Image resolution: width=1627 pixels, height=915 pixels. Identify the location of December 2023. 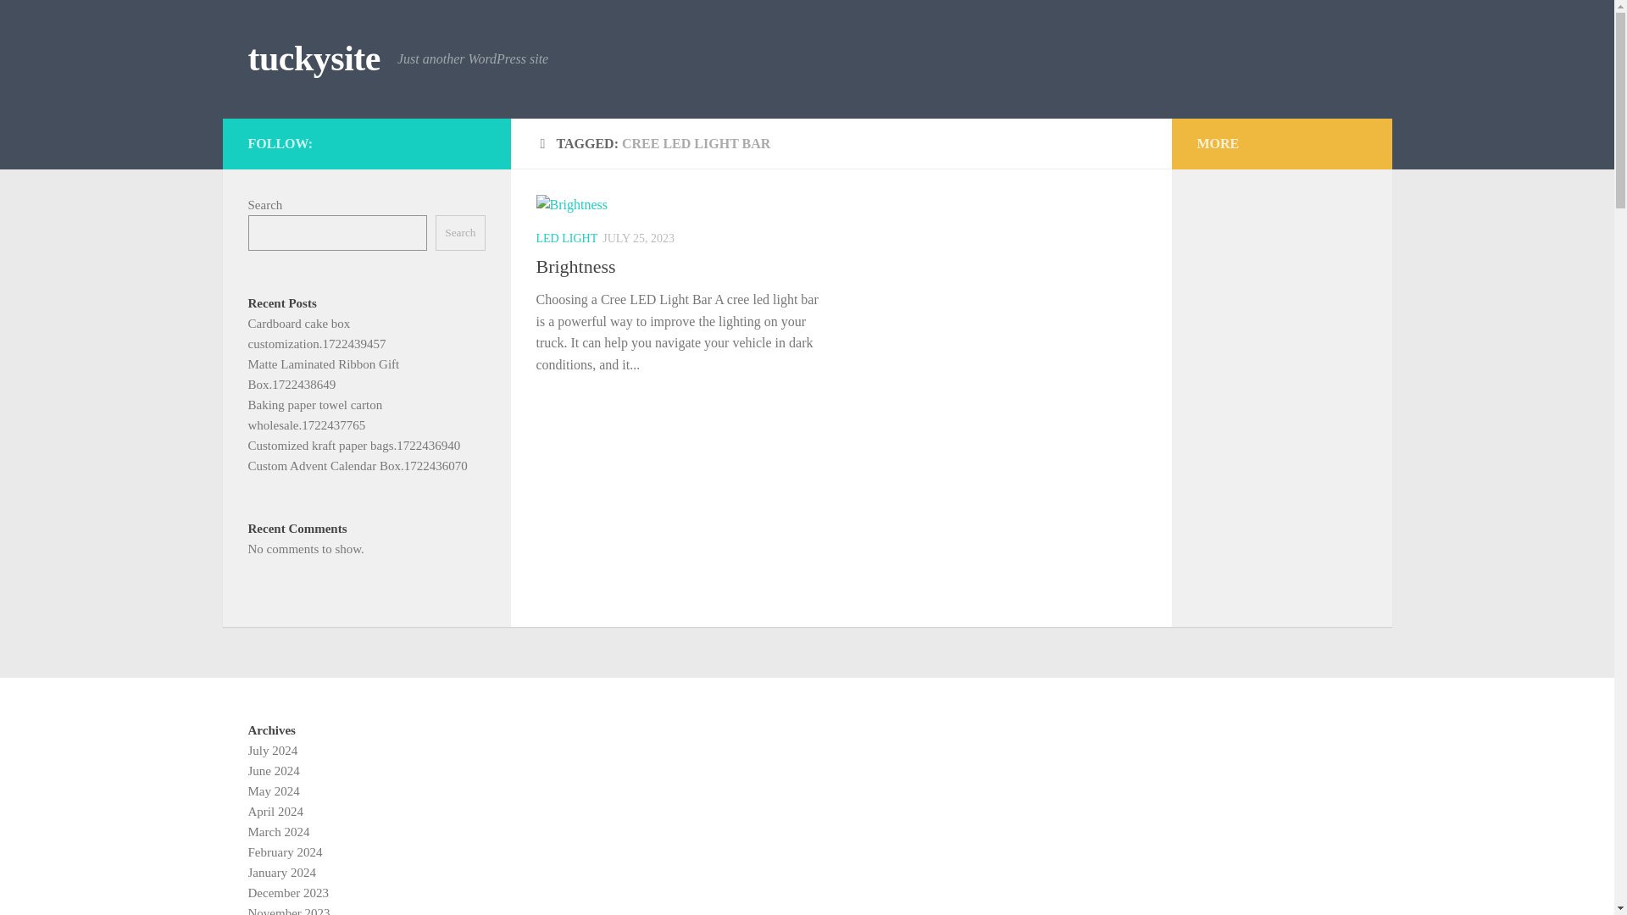
(287, 893).